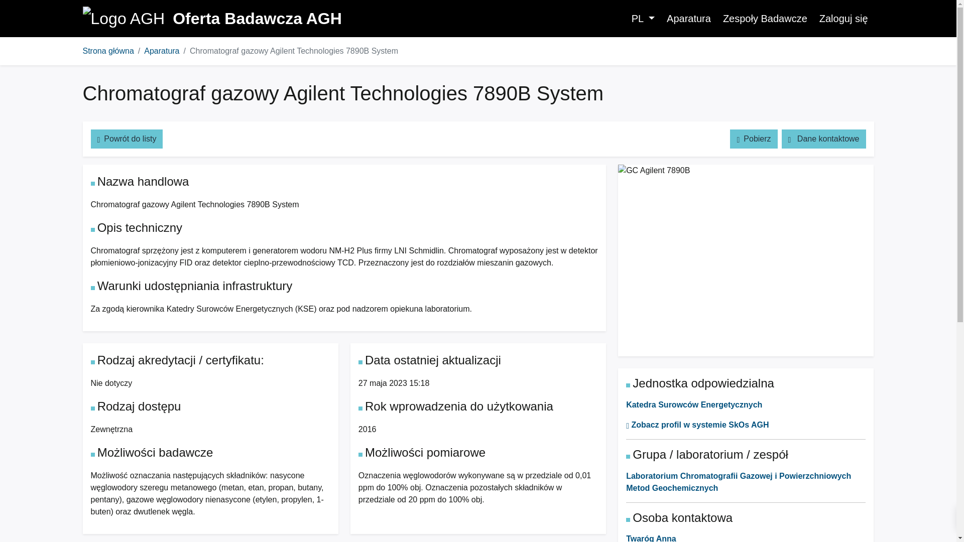  I want to click on Oferta Badawcza AGH, so click(211, 18).